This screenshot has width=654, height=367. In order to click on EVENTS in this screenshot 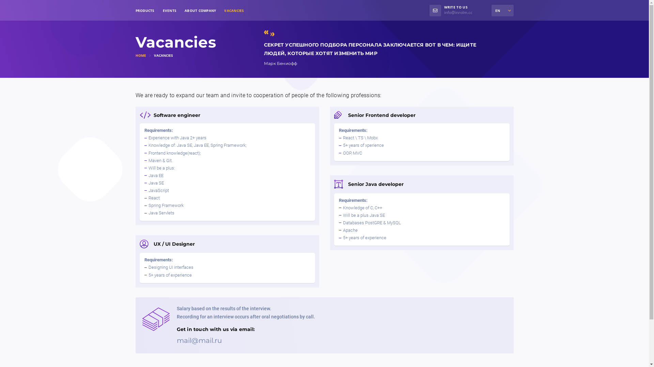, I will do `click(170, 11)`.